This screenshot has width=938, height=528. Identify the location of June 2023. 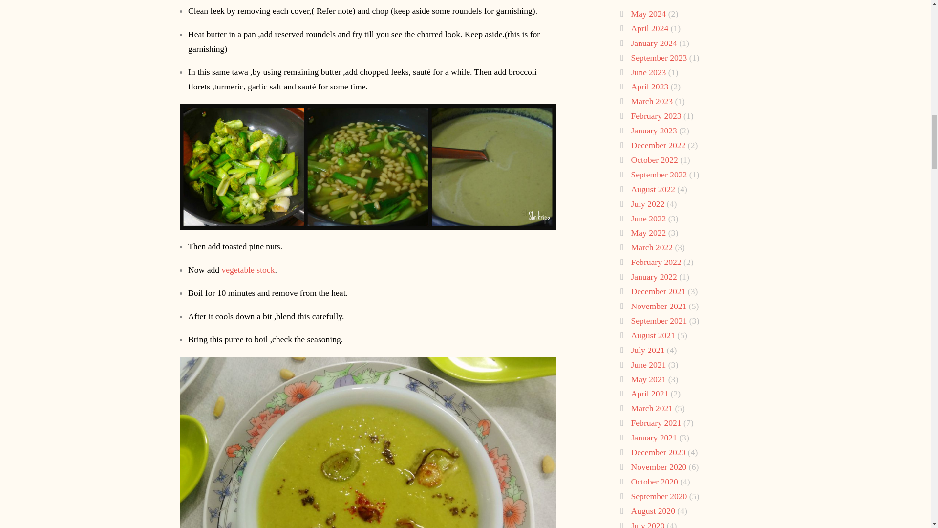
(649, 72).